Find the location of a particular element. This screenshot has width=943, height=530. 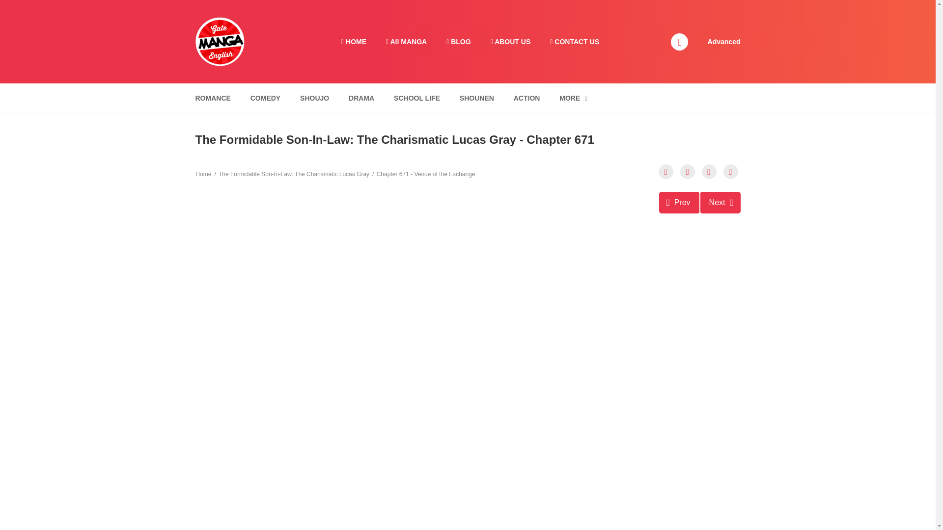

BLOG is located at coordinates (458, 42).